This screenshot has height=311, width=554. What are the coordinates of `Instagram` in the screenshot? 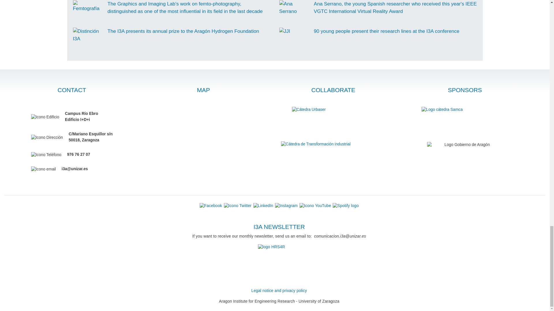 It's located at (286, 206).